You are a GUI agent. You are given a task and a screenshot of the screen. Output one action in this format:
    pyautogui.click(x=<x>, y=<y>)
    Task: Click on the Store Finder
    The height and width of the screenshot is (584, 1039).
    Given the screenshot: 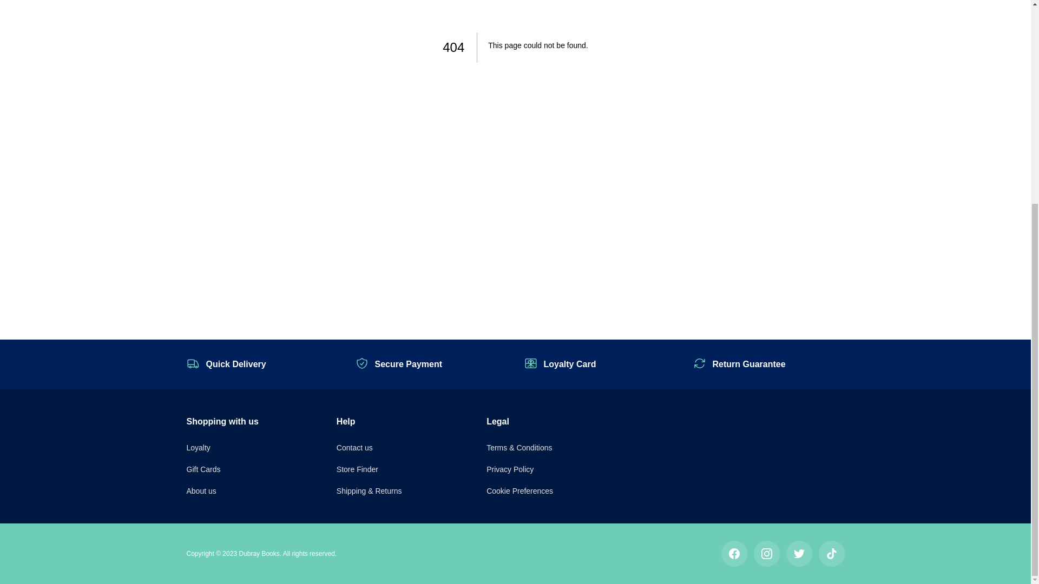 What is the action you would take?
    pyautogui.click(x=357, y=469)
    